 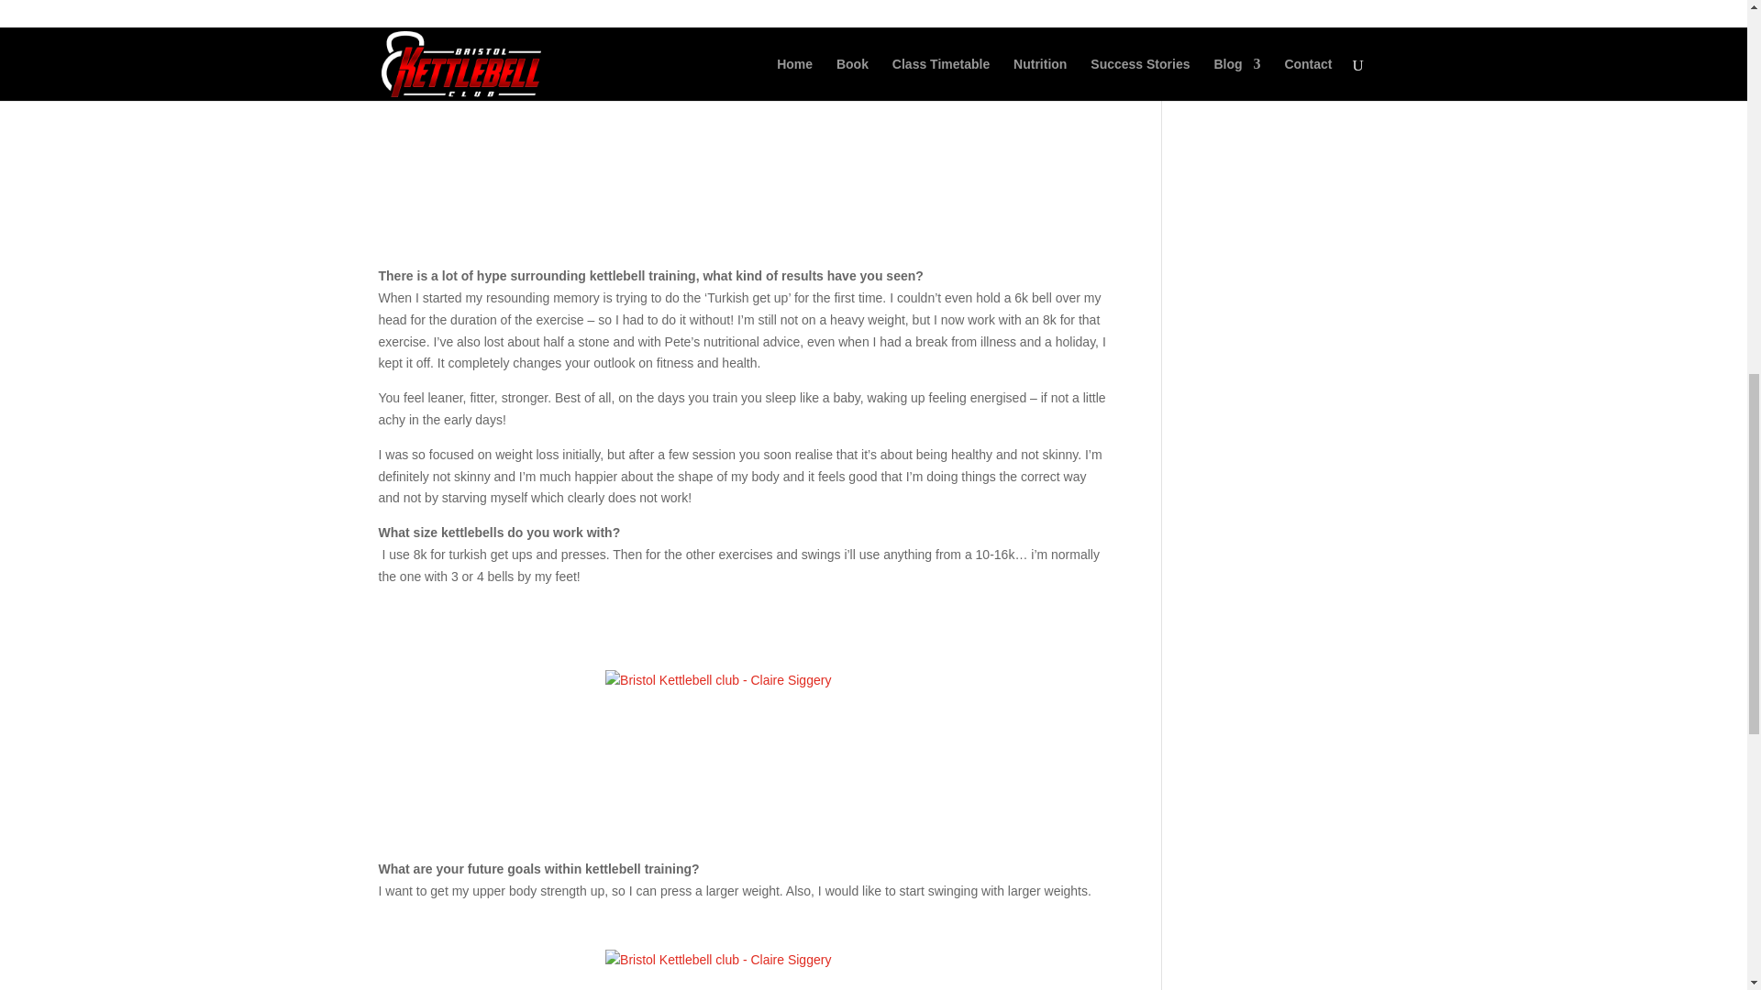 I want to click on Bristol Kettlebell club - Claire Siggery, so click(x=743, y=154).